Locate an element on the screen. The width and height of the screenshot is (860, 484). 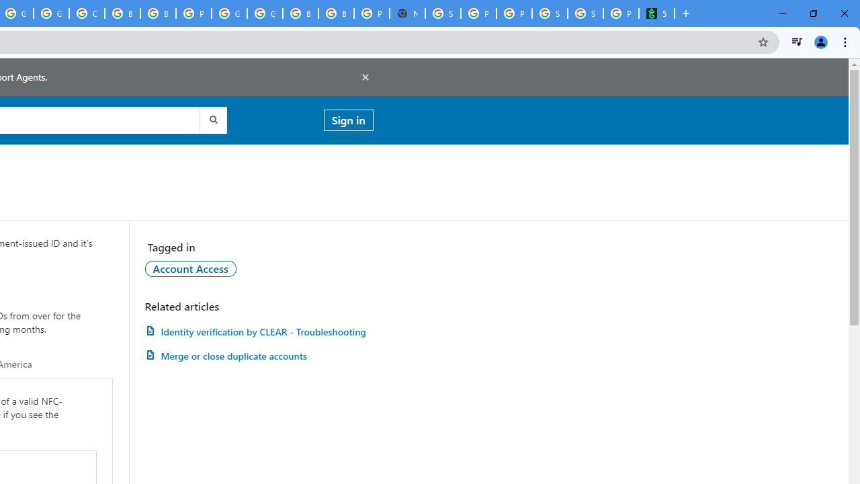
Close is located at coordinates (844, 13).